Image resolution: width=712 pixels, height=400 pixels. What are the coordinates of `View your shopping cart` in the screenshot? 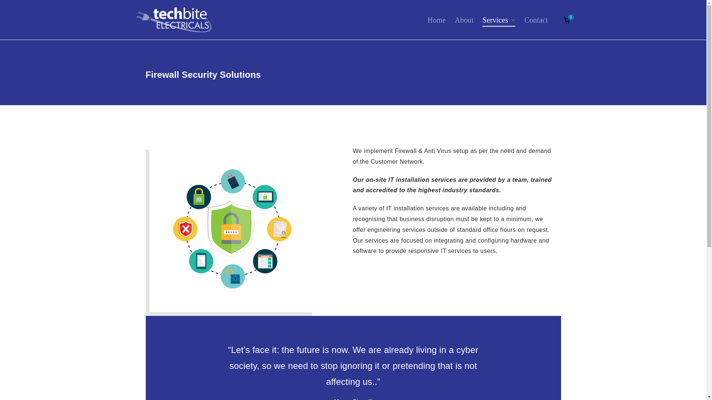 It's located at (567, 20).